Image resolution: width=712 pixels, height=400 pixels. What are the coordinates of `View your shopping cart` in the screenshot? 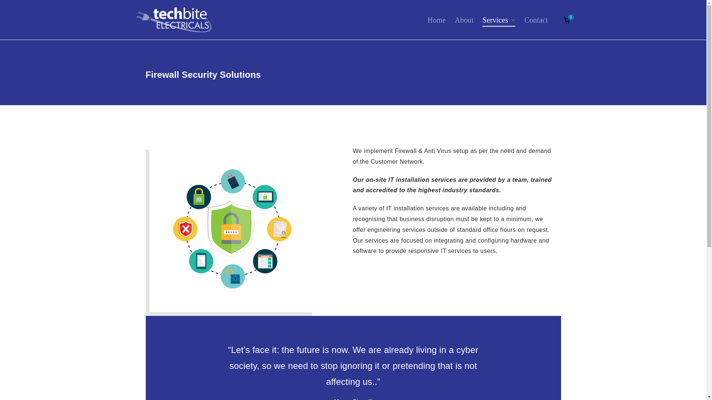 It's located at (567, 20).